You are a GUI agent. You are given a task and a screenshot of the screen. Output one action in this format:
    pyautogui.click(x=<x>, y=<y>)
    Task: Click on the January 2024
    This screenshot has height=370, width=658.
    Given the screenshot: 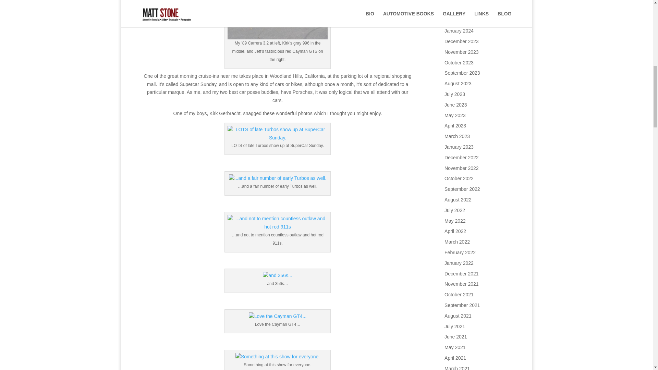 What is the action you would take?
    pyautogui.click(x=459, y=31)
    